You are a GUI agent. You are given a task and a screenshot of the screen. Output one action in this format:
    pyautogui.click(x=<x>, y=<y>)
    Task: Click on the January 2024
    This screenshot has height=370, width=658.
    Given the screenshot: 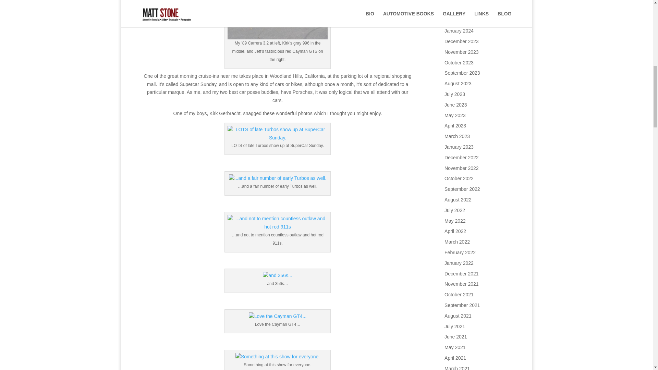 What is the action you would take?
    pyautogui.click(x=459, y=31)
    